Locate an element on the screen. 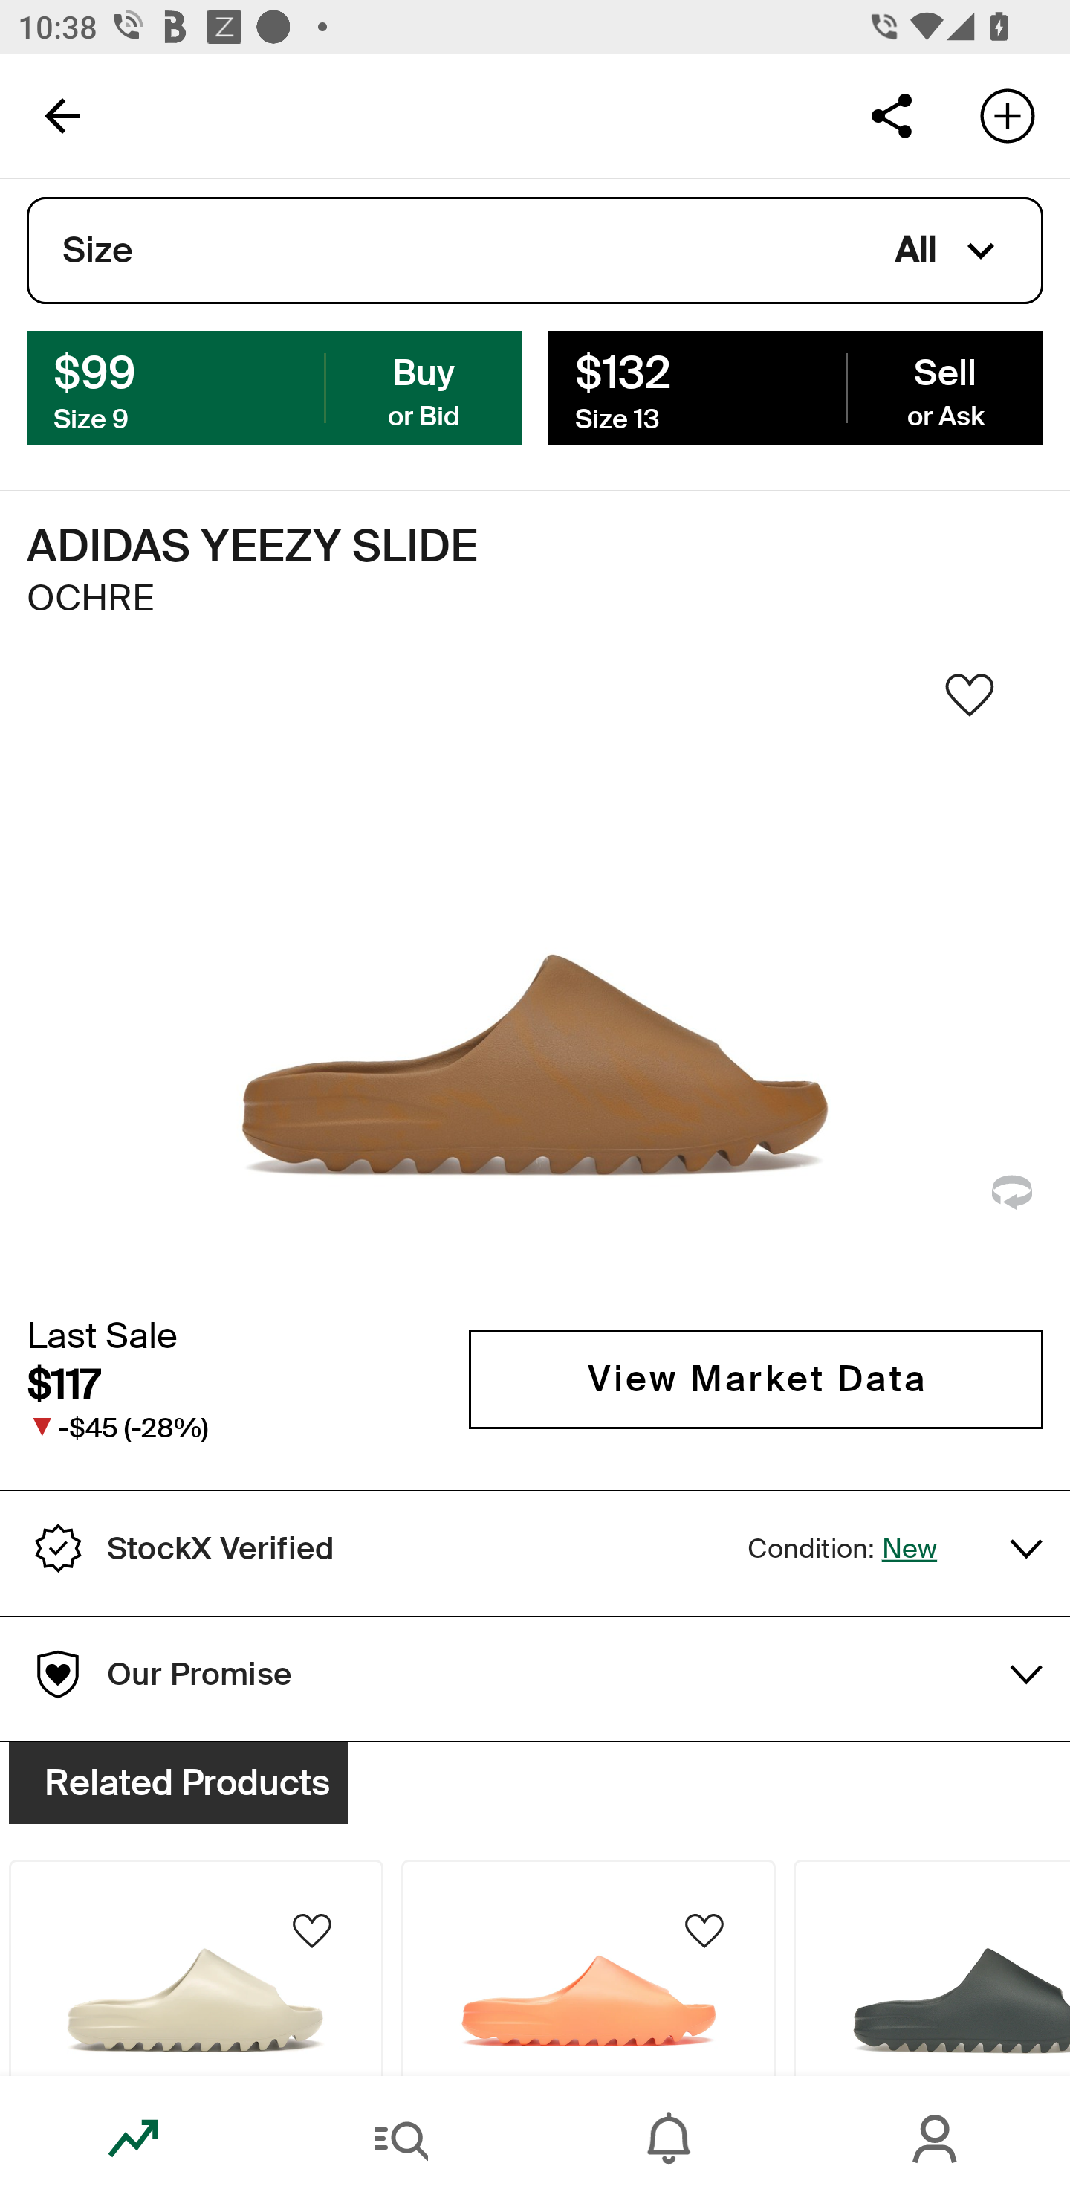 The image size is (1070, 2201). Product Image is located at coordinates (932, 1968).